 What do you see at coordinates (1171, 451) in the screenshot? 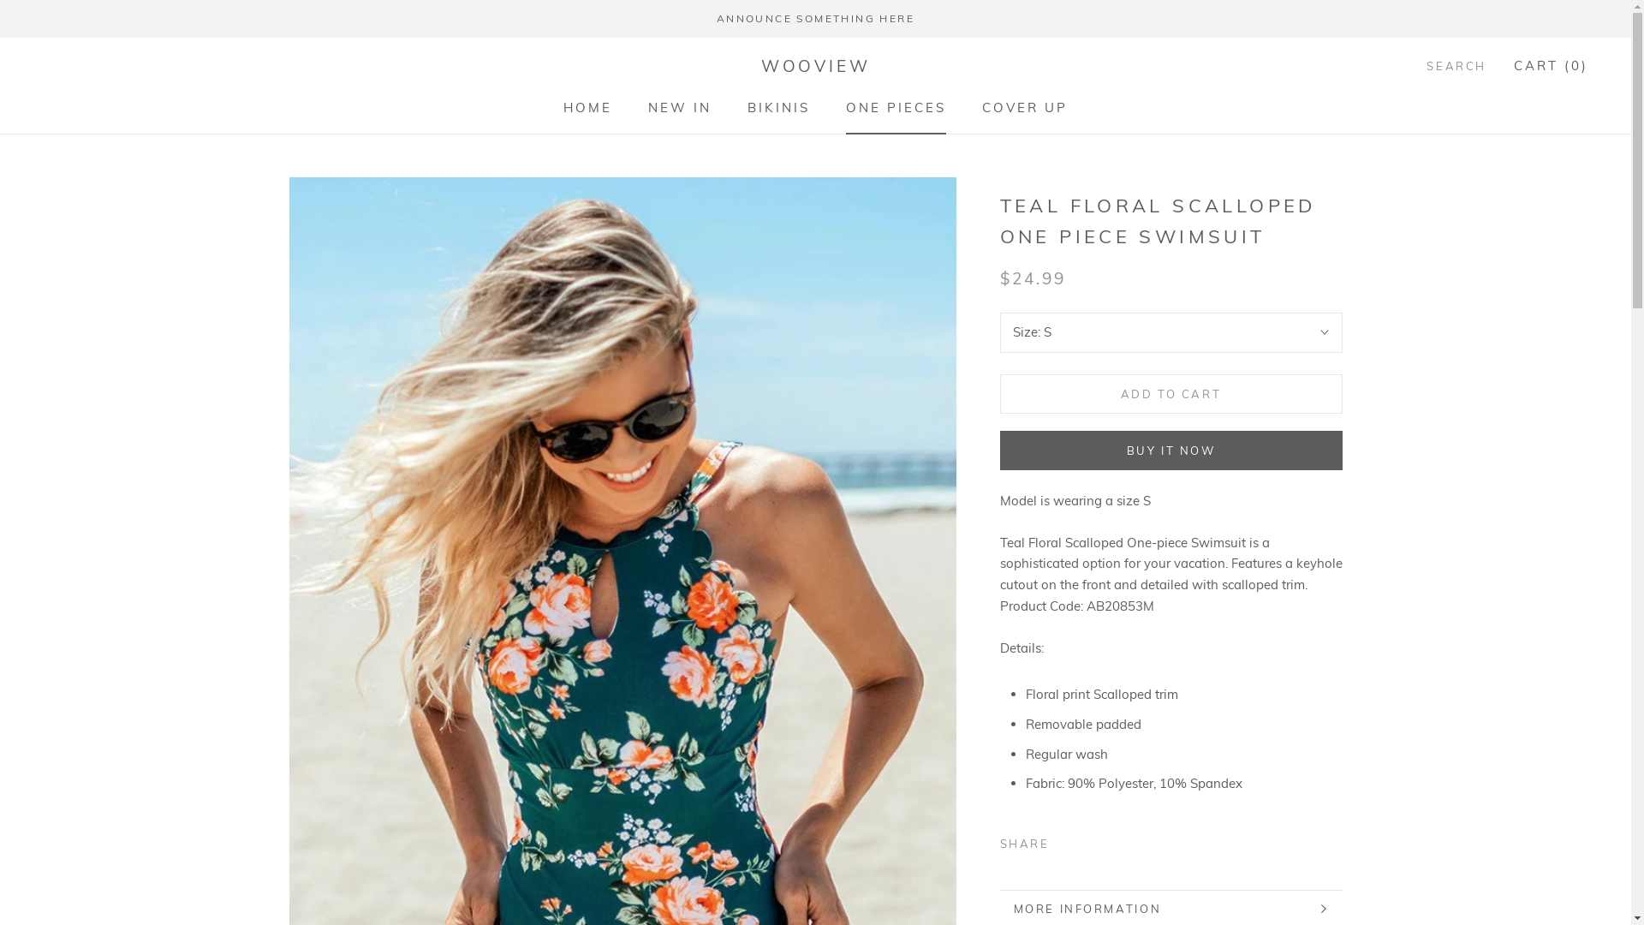
I see `BUY IT NOW` at bounding box center [1171, 451].